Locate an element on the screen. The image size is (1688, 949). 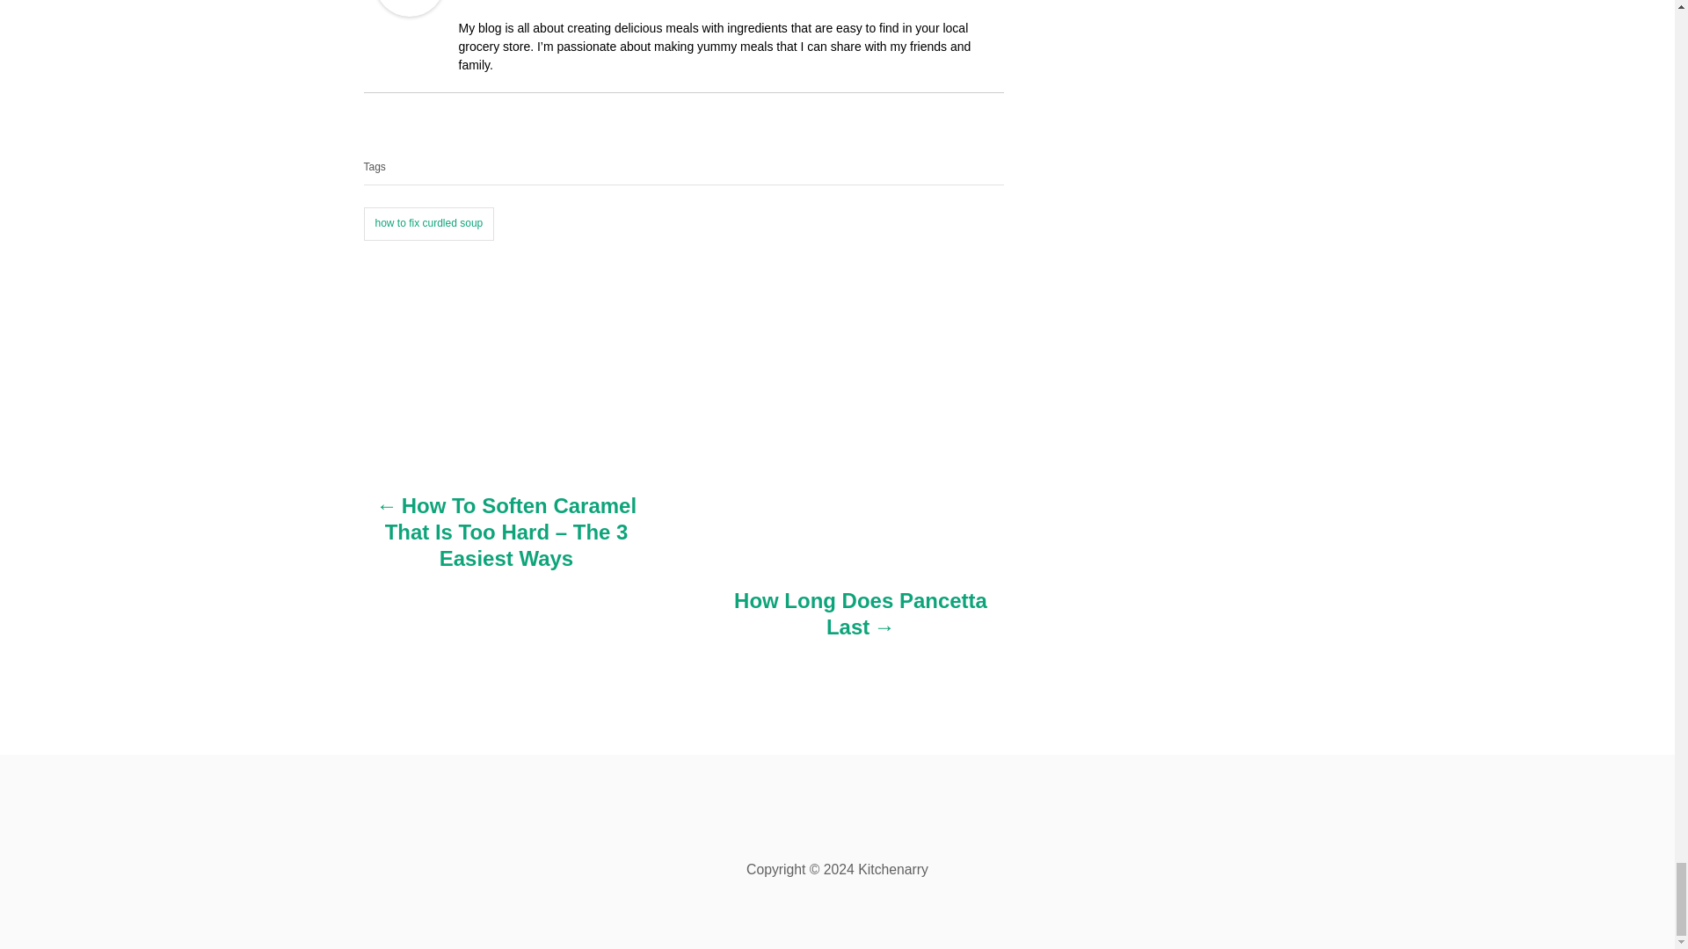
Linda Williams is located at coordinates (410, 11).